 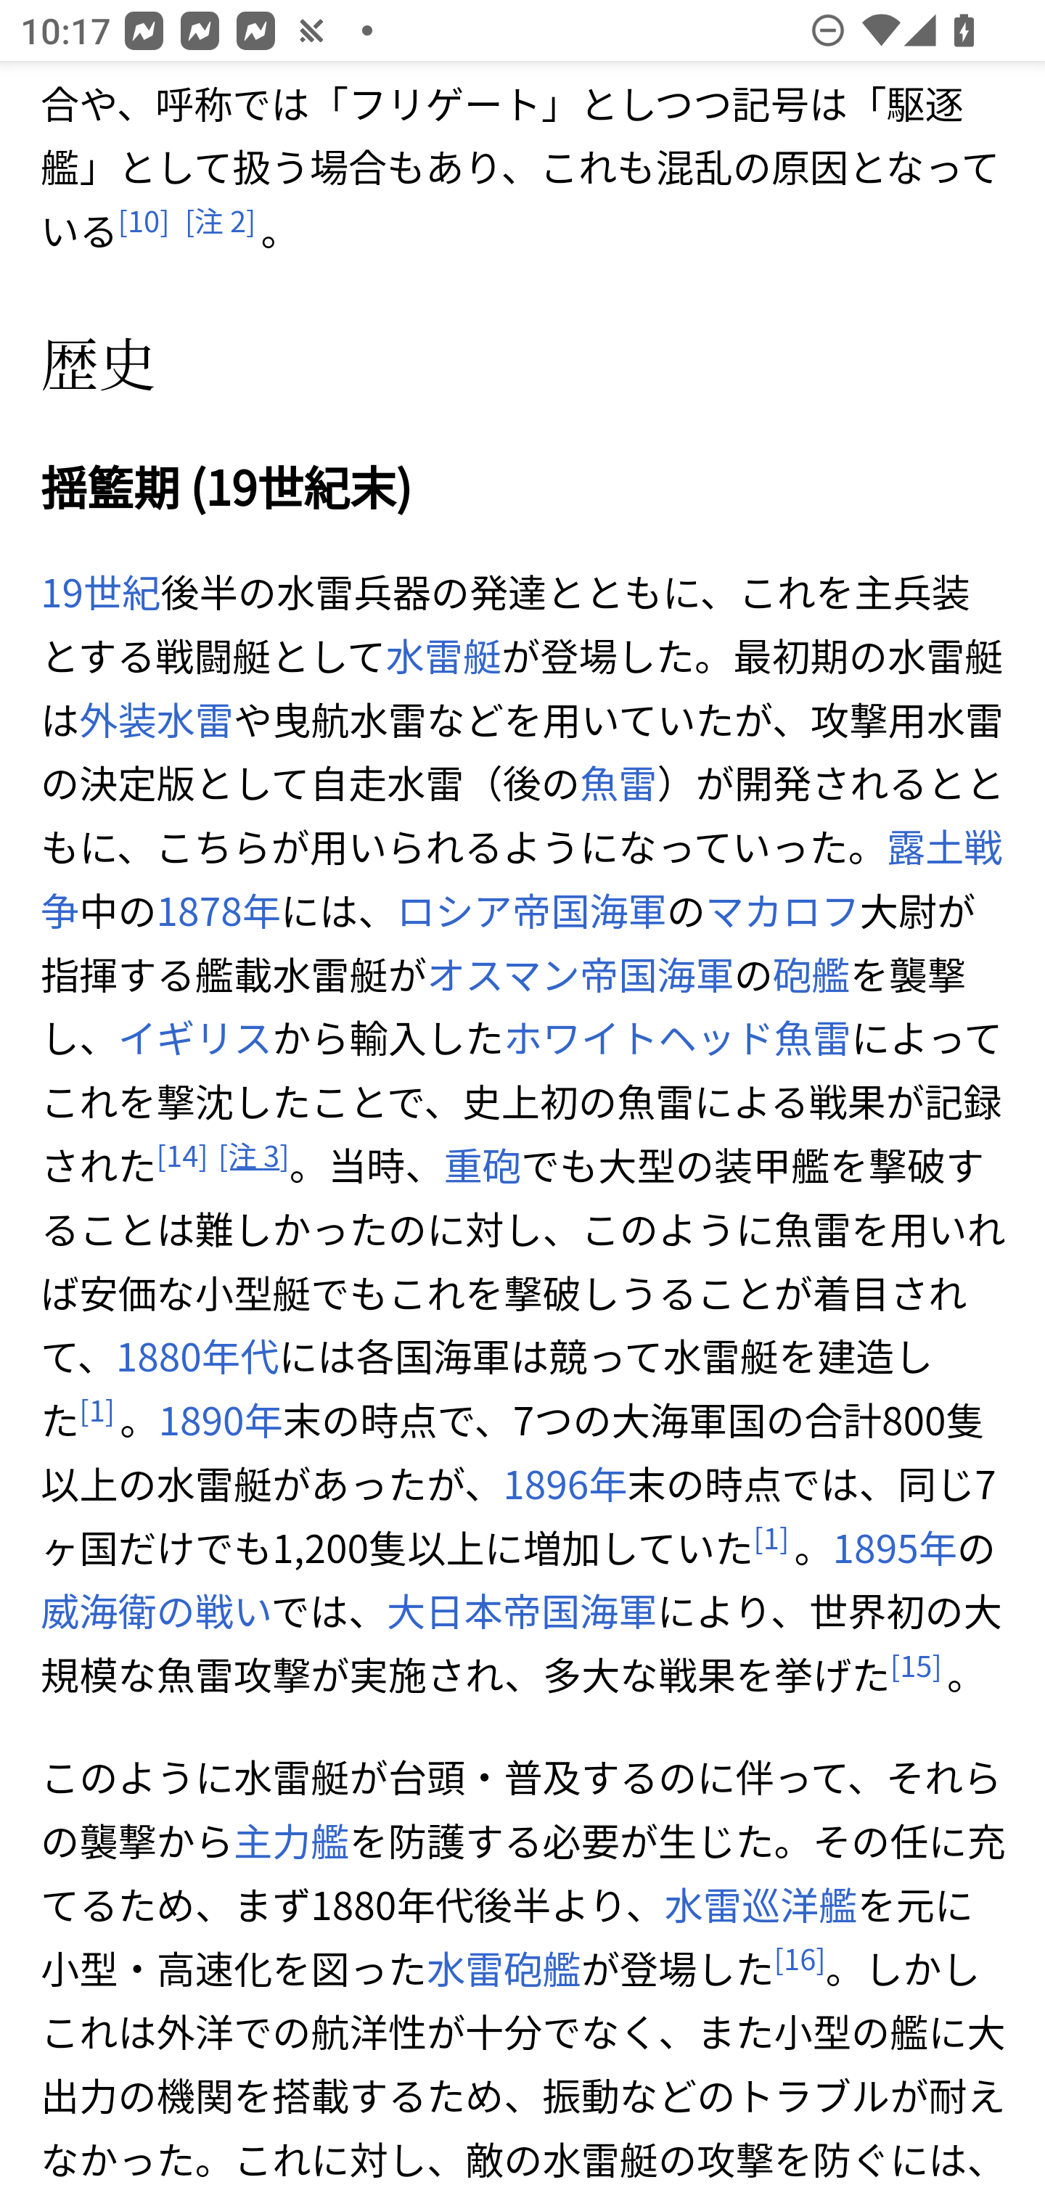 I want to click on 水雷砲艦, so click(x=502, y=1969).